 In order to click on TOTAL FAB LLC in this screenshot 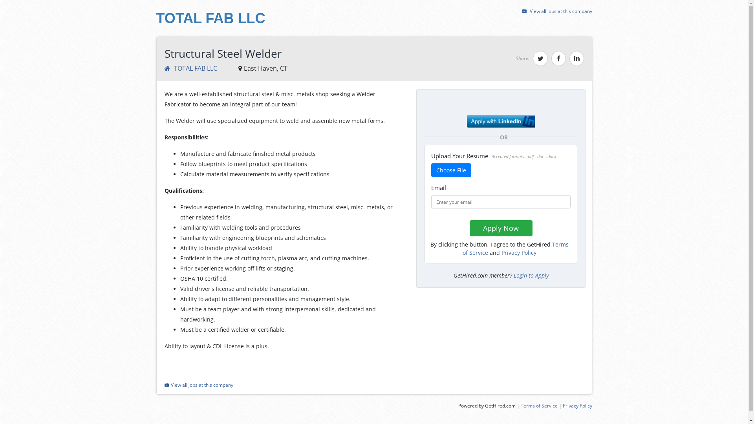, I will do `click(191, 68)`.